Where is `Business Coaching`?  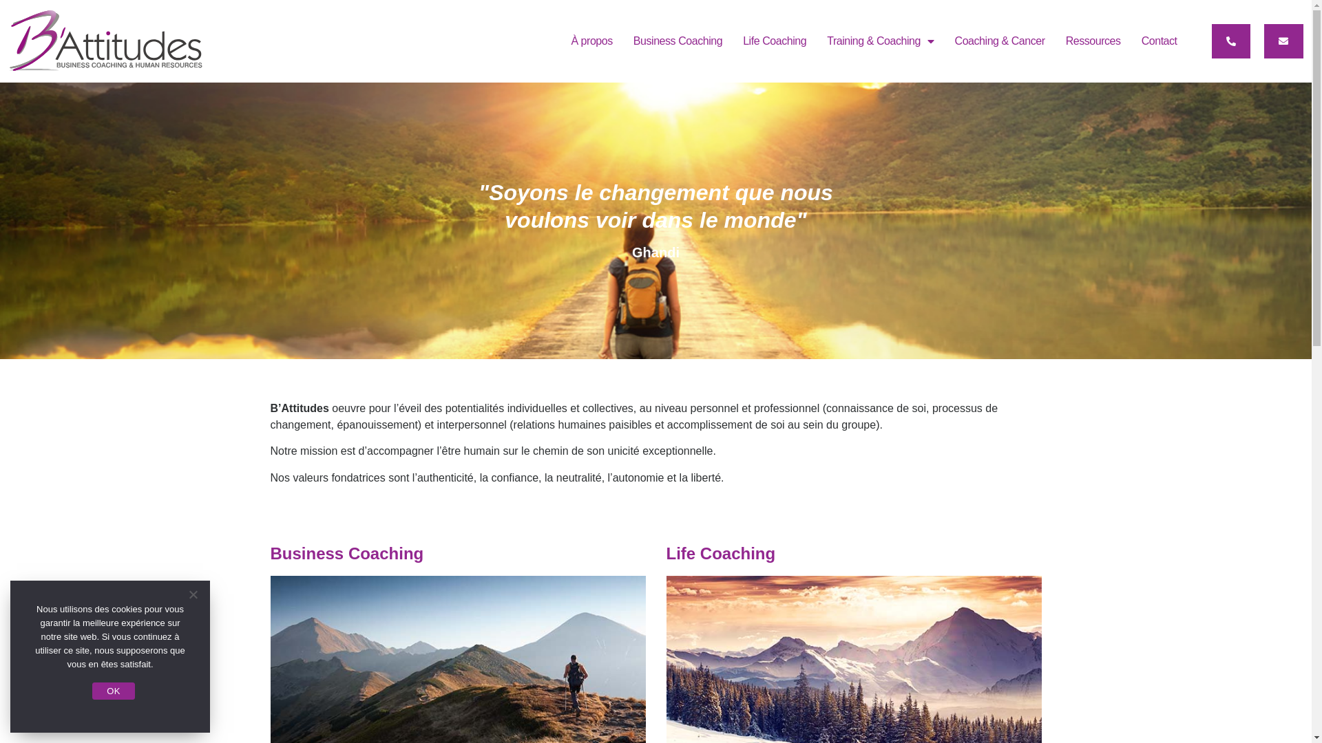 Business Coaching is located at coordinates (678, 41).